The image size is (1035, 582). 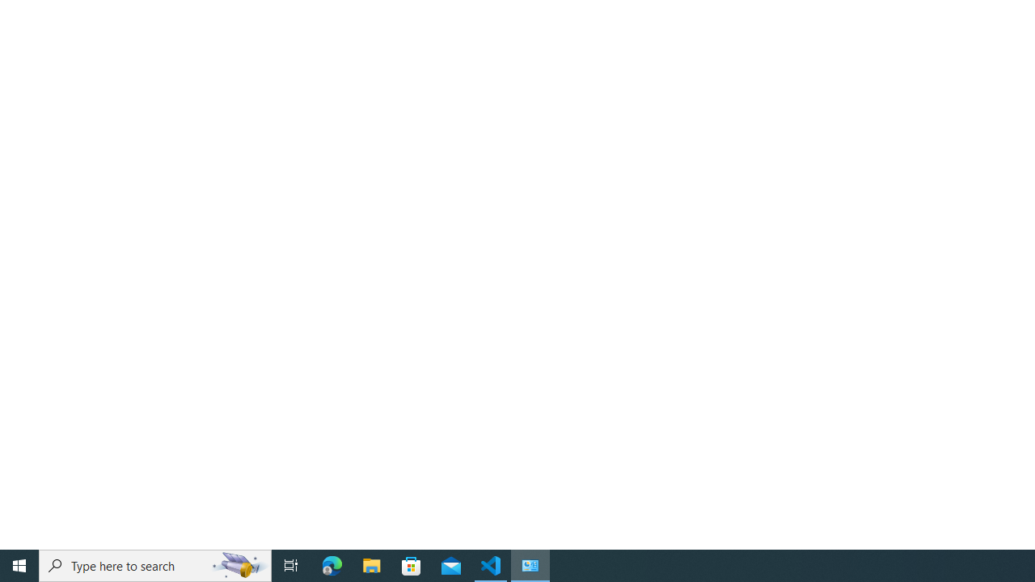 What do you see at coordinates (412, 566) in the screenshot?
I see `Microsoft Store` at bounding box center [412, 566].